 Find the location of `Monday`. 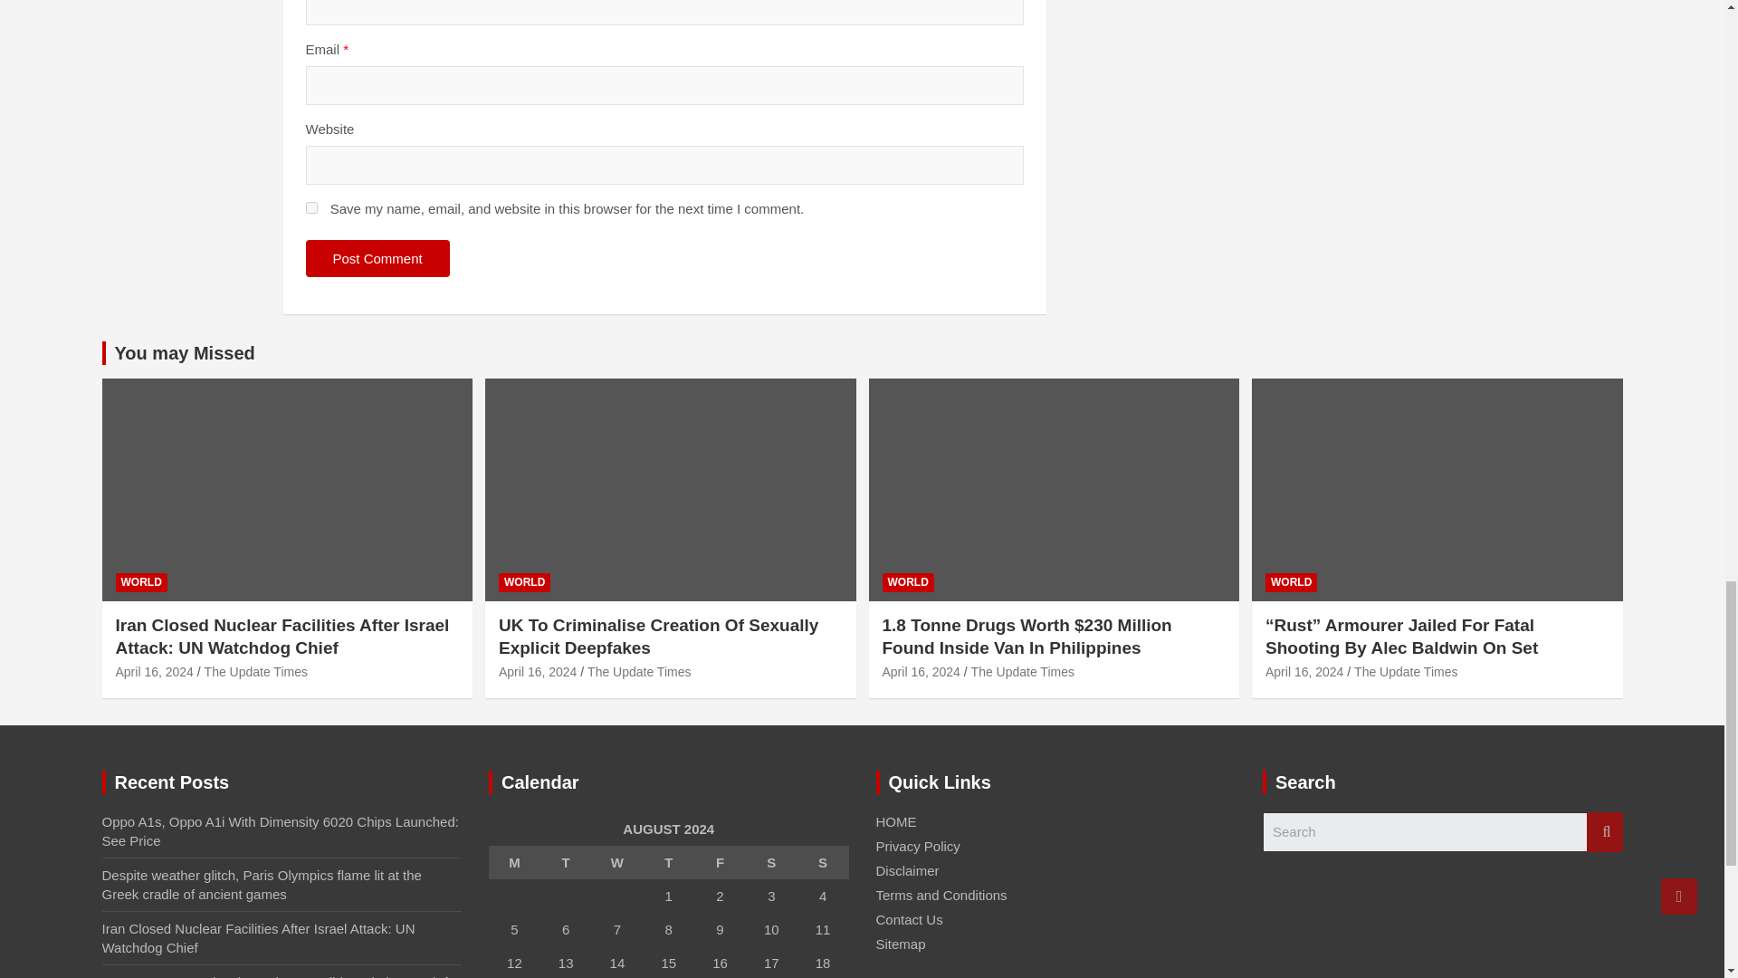

Monday is located at coordinates (514, 862).